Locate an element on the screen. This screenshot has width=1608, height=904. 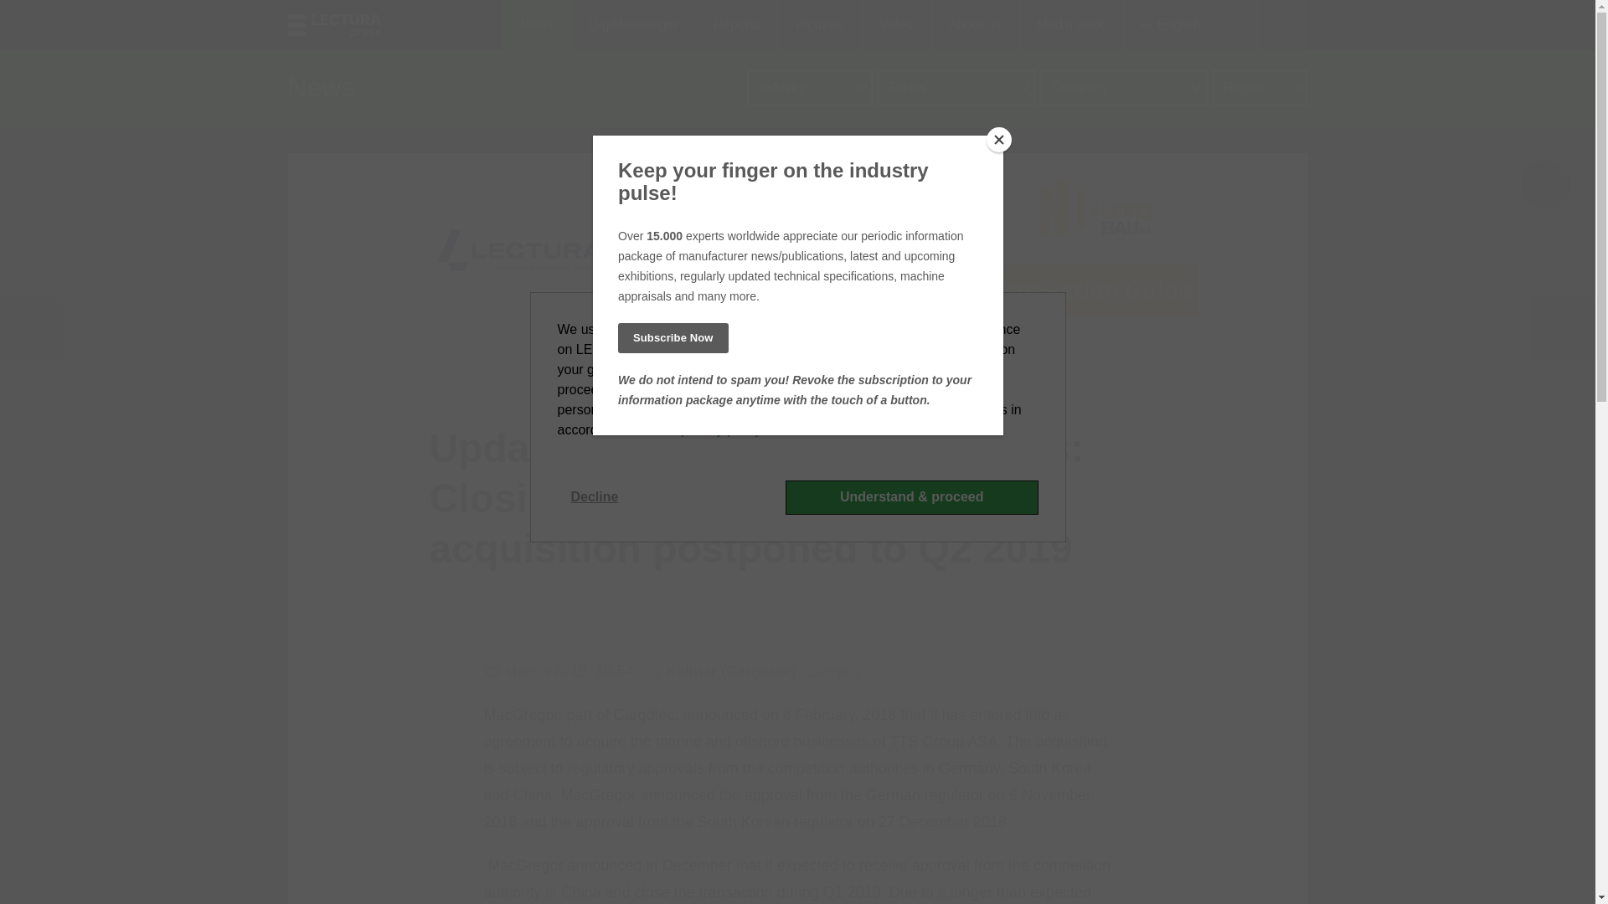
News is located at coordinates (536, 25).